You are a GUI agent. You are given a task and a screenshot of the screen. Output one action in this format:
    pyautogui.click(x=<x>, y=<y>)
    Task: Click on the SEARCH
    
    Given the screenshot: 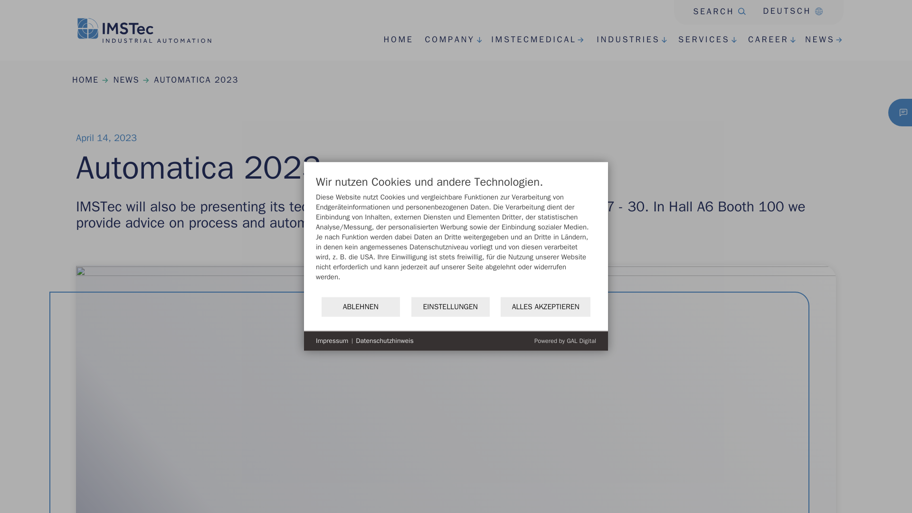 What is the action you would take?
    pyautogui.click(x=710, y=9)
    